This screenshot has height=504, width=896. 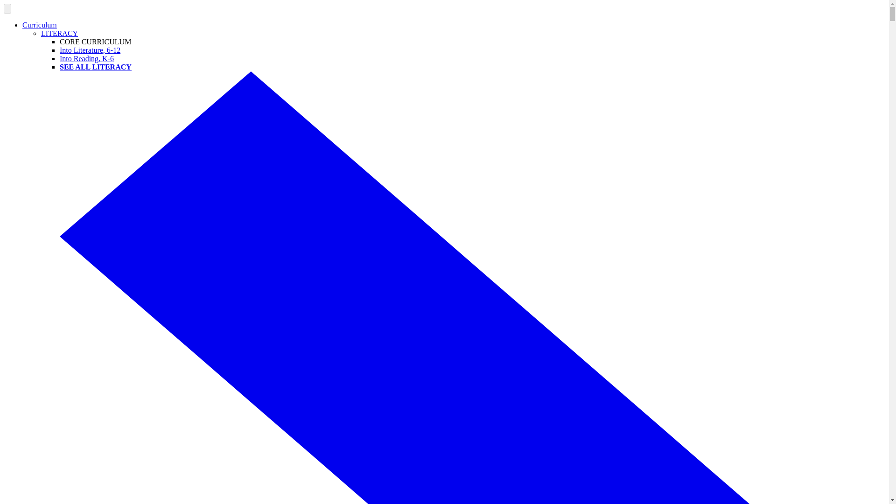 What do you see at coordinates (90, 50) in the screenshot?
I see `Into Literature, 6-12` at bounding box center [90, 50].